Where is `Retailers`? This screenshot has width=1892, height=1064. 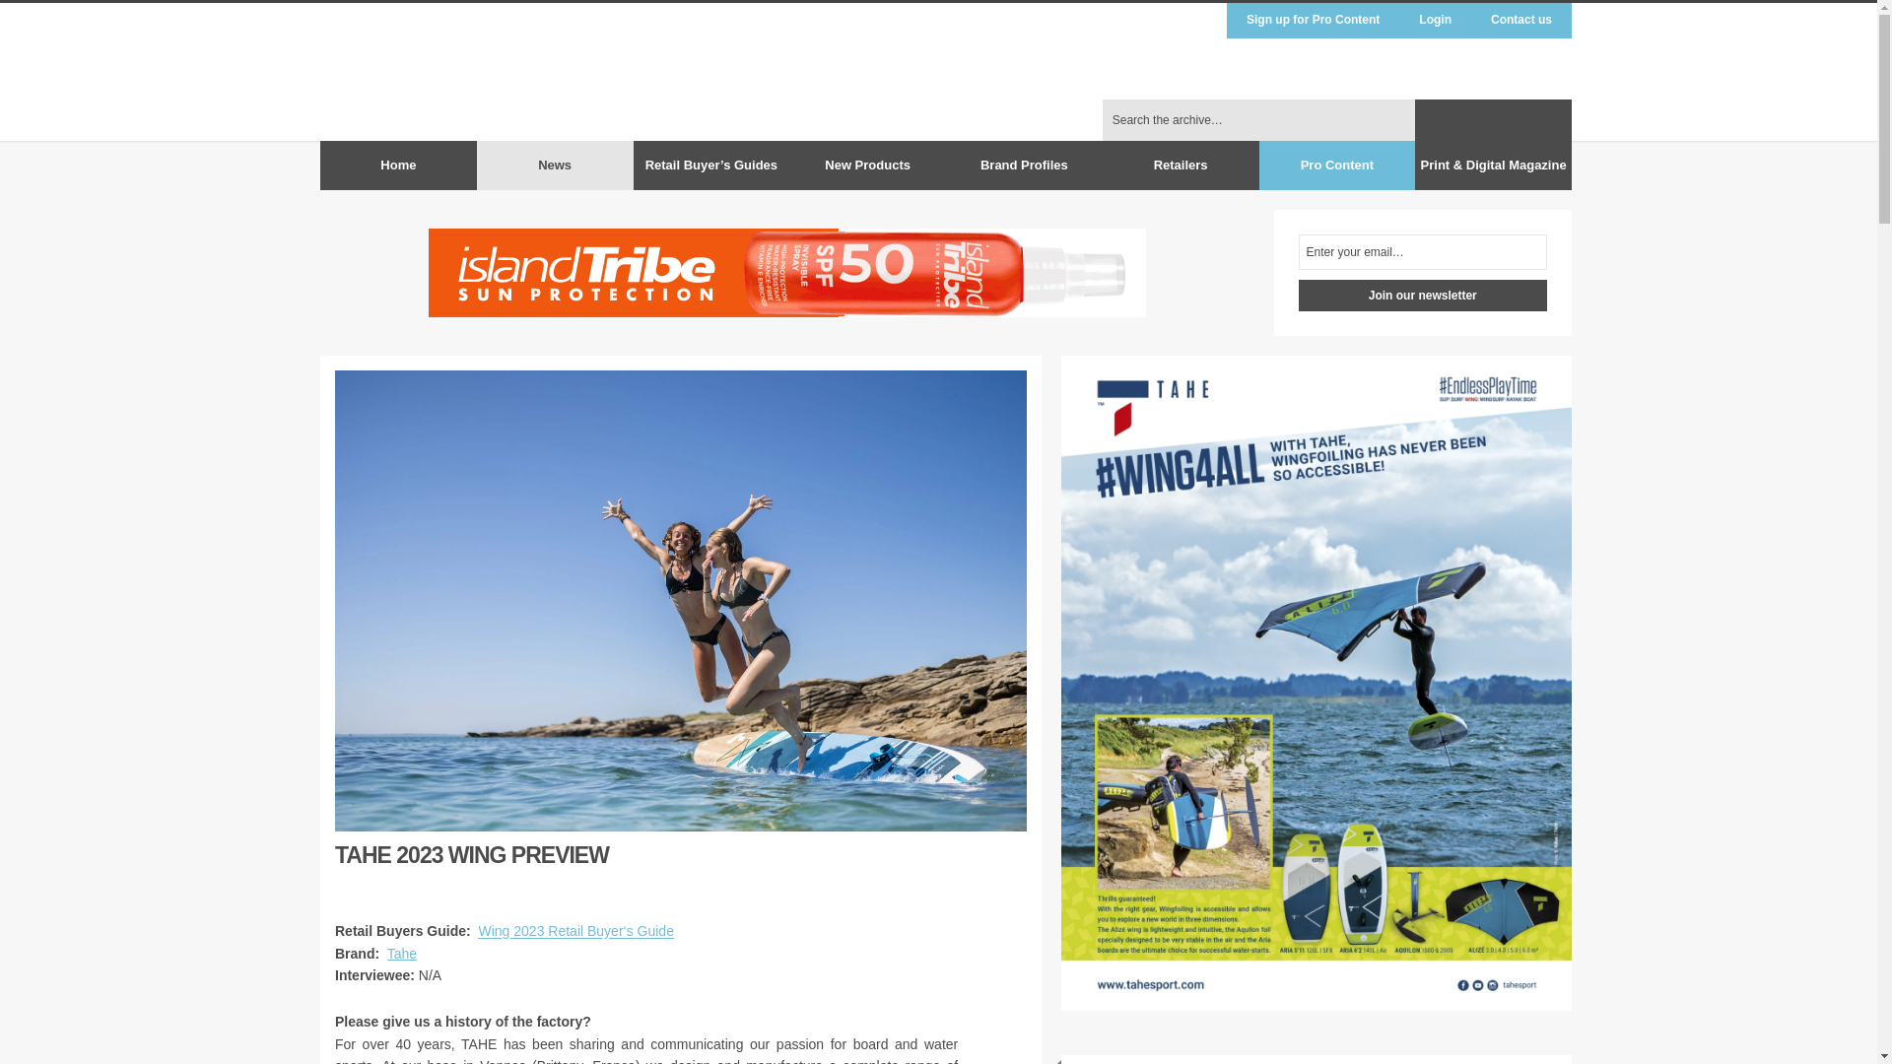
Retailers is located at coordinates (1181, 166).